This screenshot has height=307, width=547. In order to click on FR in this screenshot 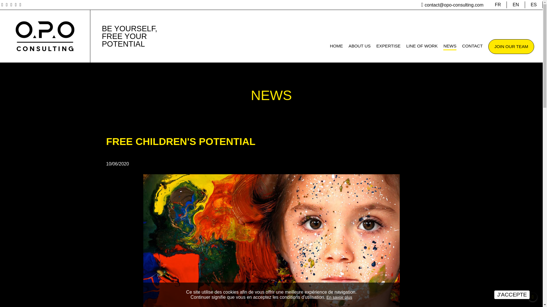, I will do `click(498, 5)`.